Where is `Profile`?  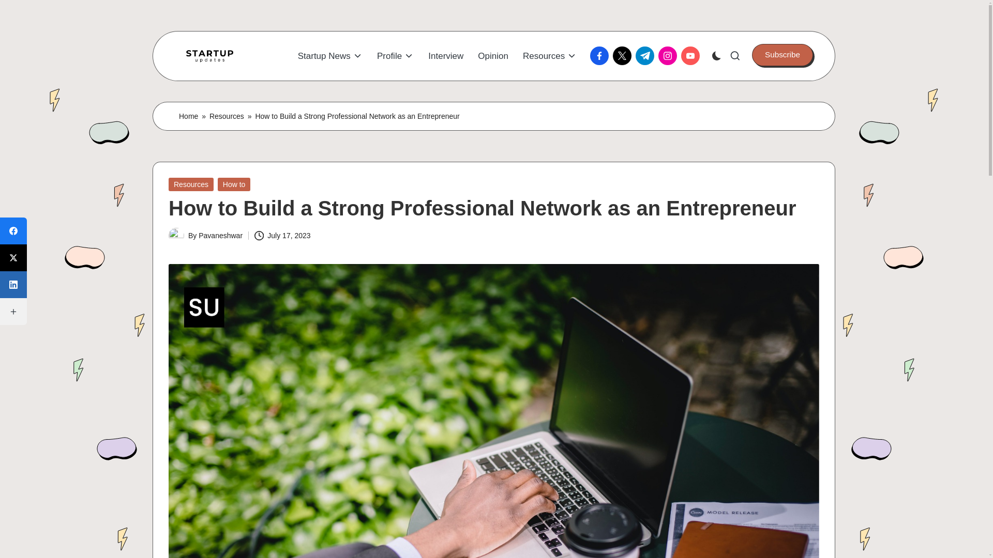
Profile is located at coordinates (395, 56).